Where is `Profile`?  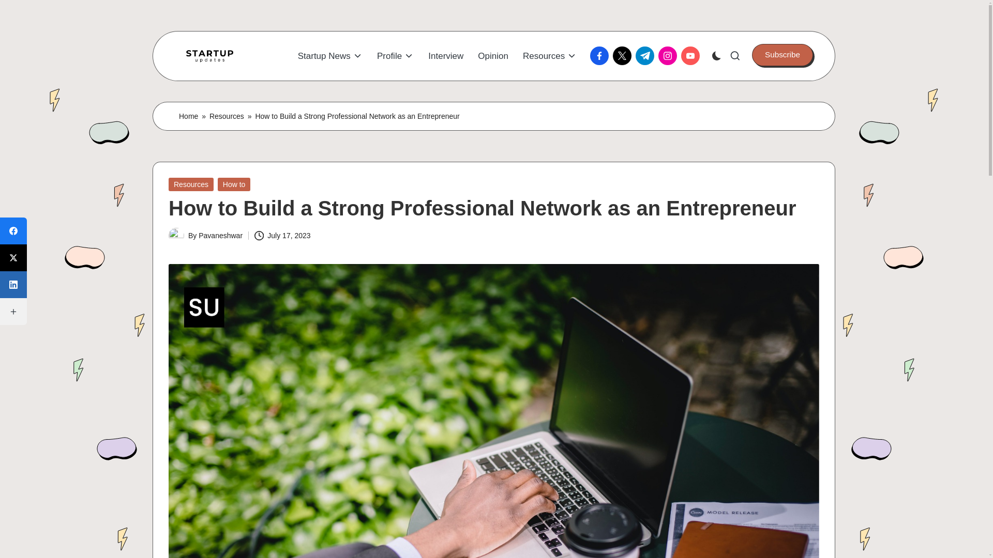
Profile is located at coordinates (395, 56).